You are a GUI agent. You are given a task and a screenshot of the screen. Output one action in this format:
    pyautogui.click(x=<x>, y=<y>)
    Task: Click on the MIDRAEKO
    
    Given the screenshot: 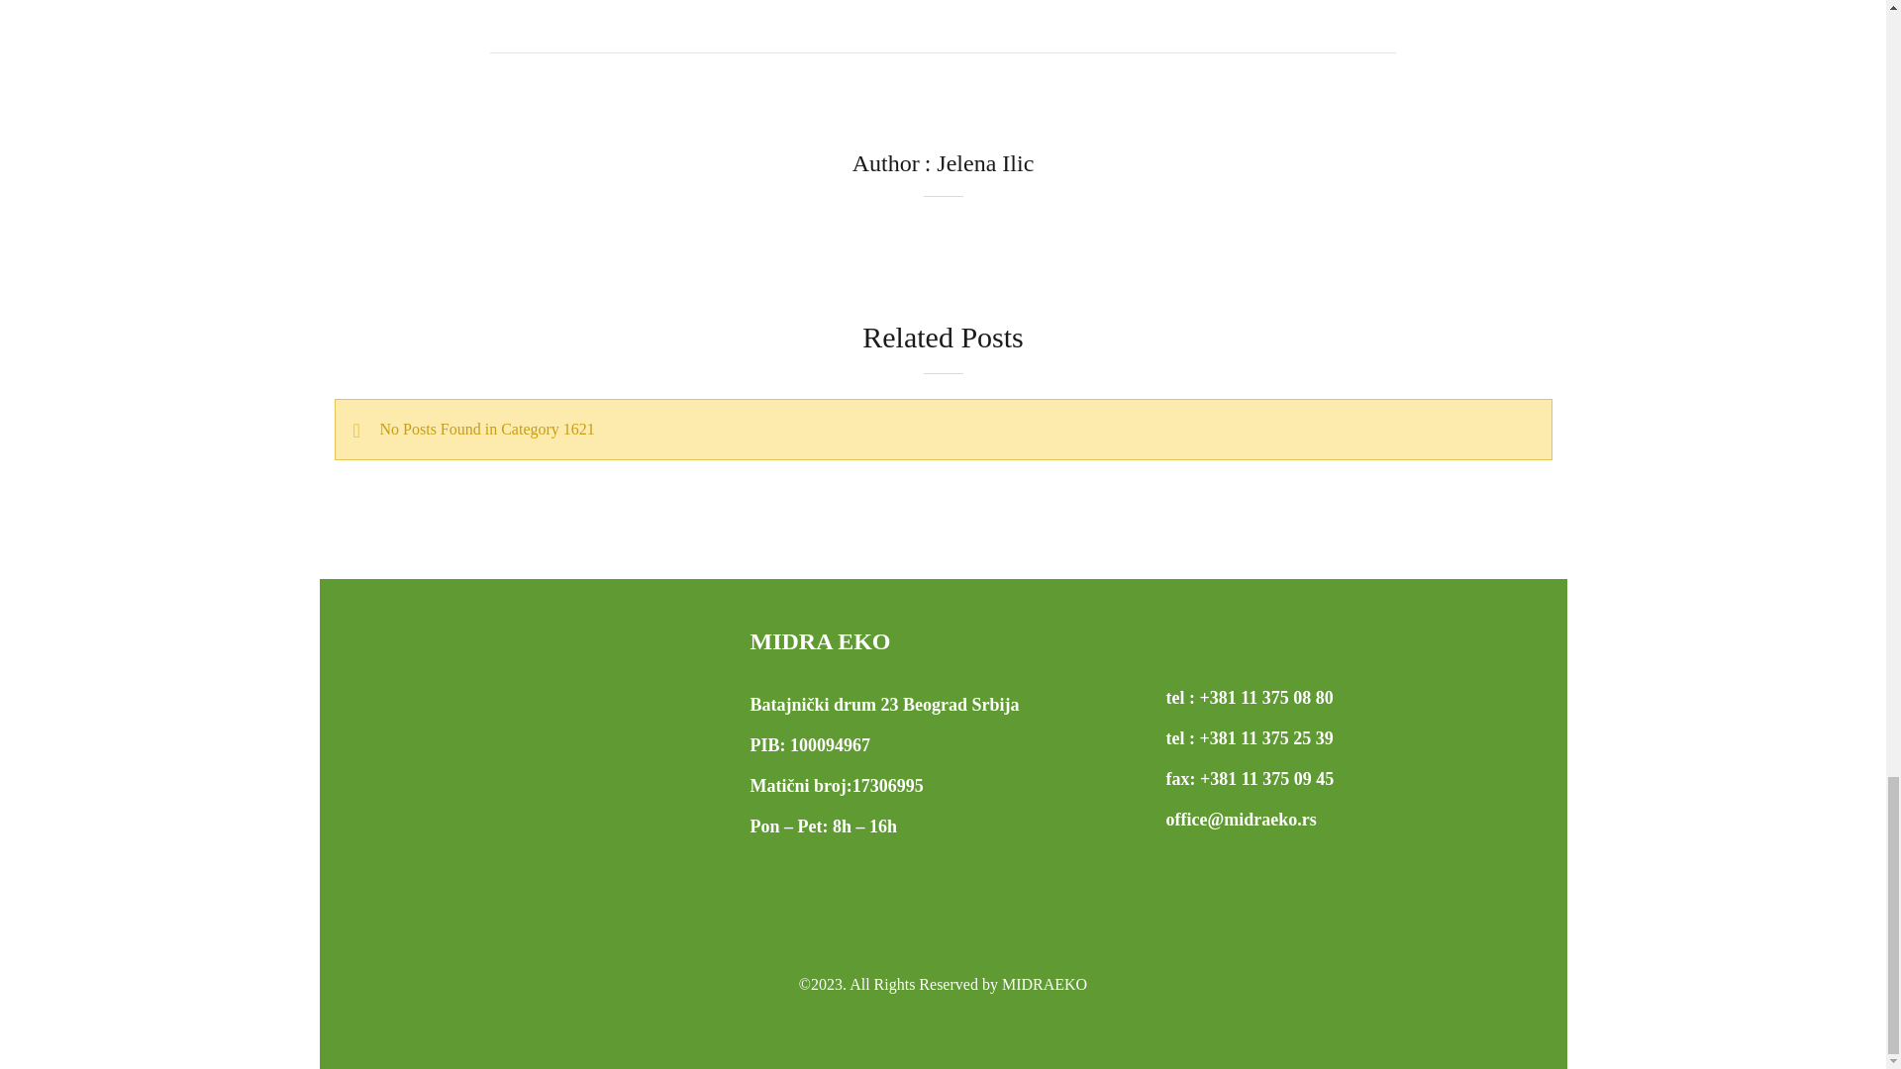 What is the action you would take?
    pyautogui.click(x=1044, y=984)
    